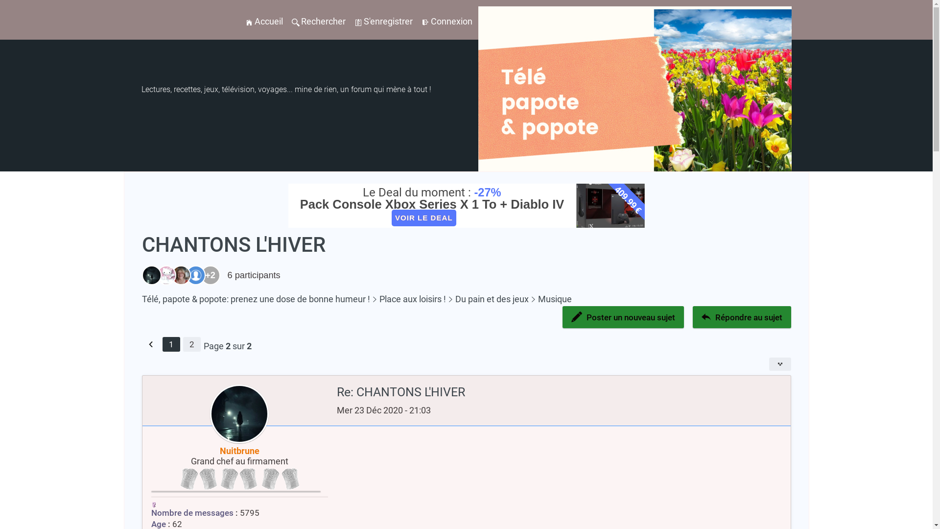  Describe the element at coordinates (541, 392) in the screenshot. I see `Re: CHANTONS L'HIVER` at that location.